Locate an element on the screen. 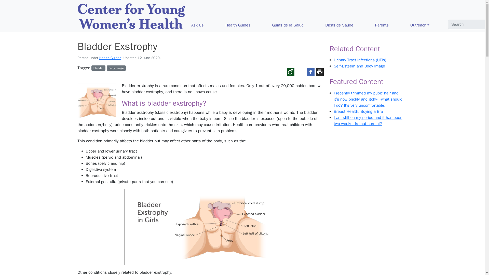 The image size is (489, 275). Health Guides is located at coordinates (247, 25).